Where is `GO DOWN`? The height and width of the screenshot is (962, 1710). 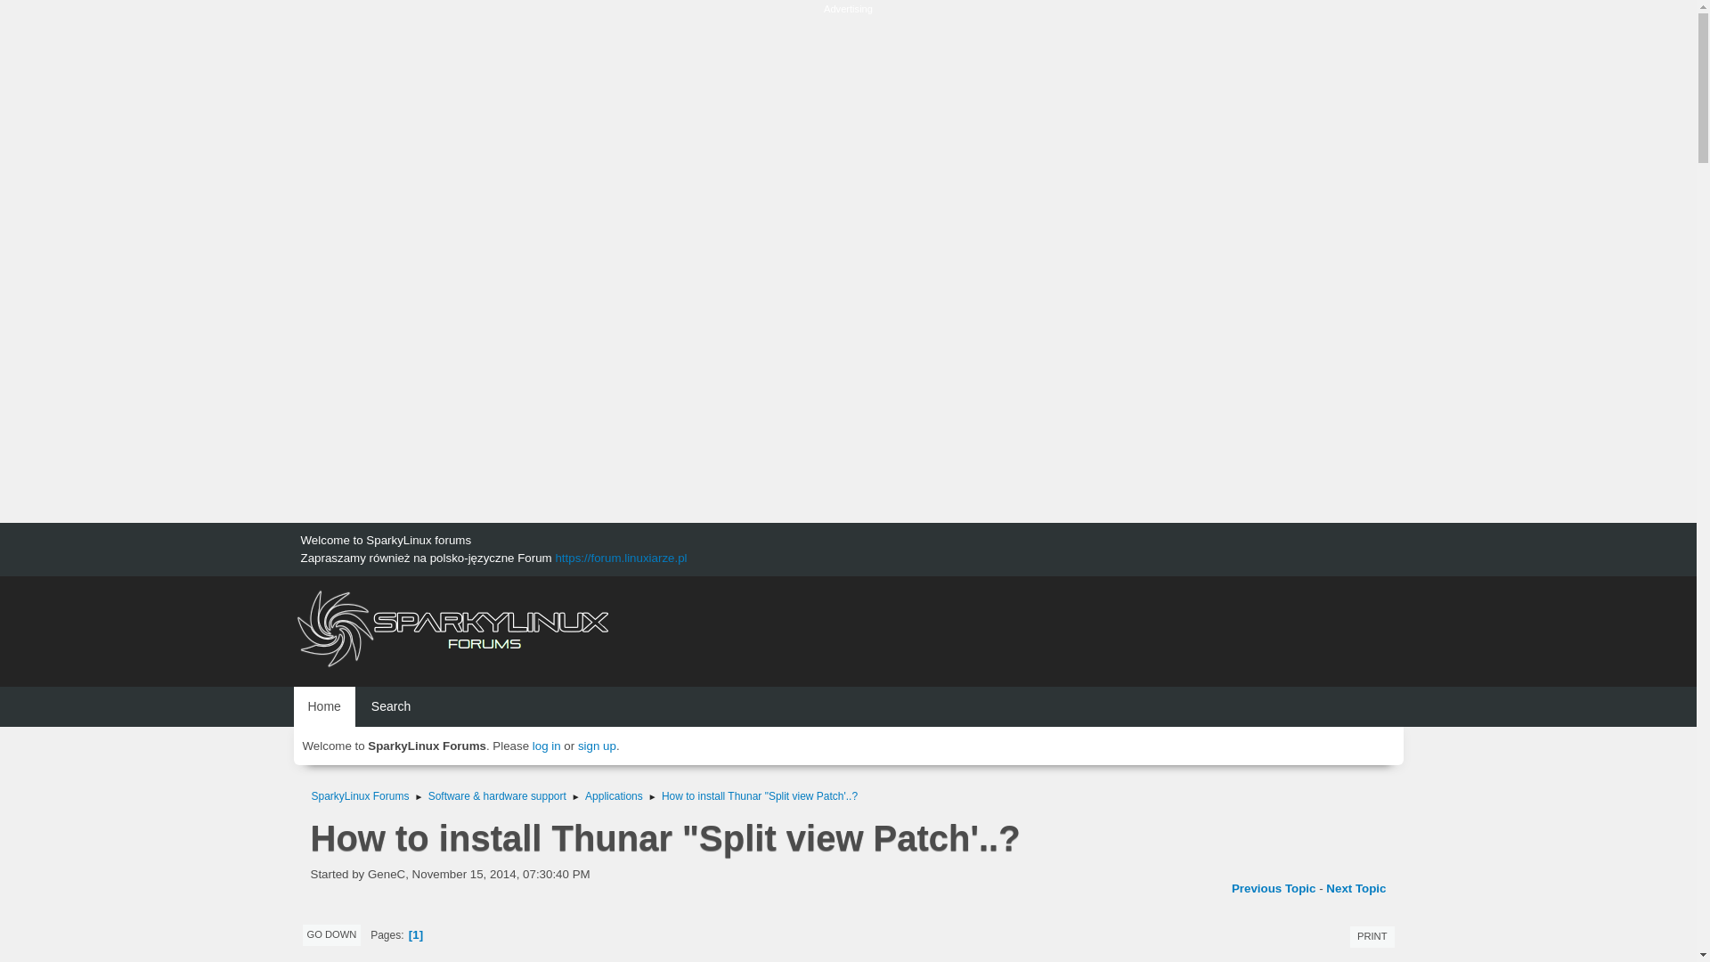 GO DOWN is located at coordinates (331, 934).